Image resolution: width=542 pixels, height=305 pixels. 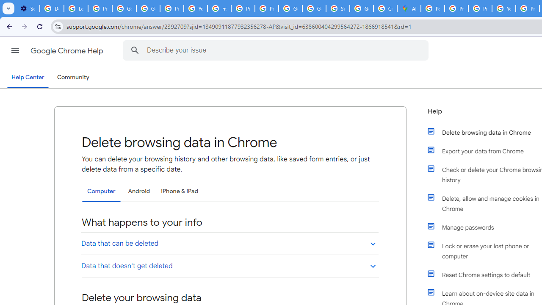 I want to click on Privacy Help Center - Policies Help, so click(x=456, y=8).